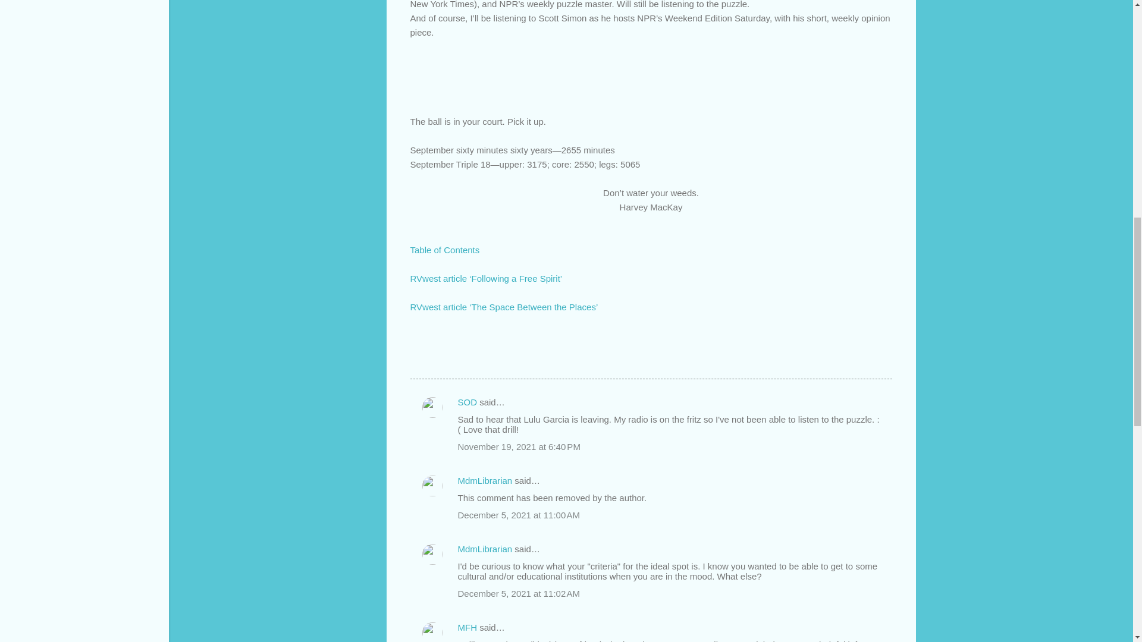 The height and width of the screenshot is (642, 1142). Describe the element at coordinates (485, 549) in the screenshot. I see `MdmLibrarian` at that location.